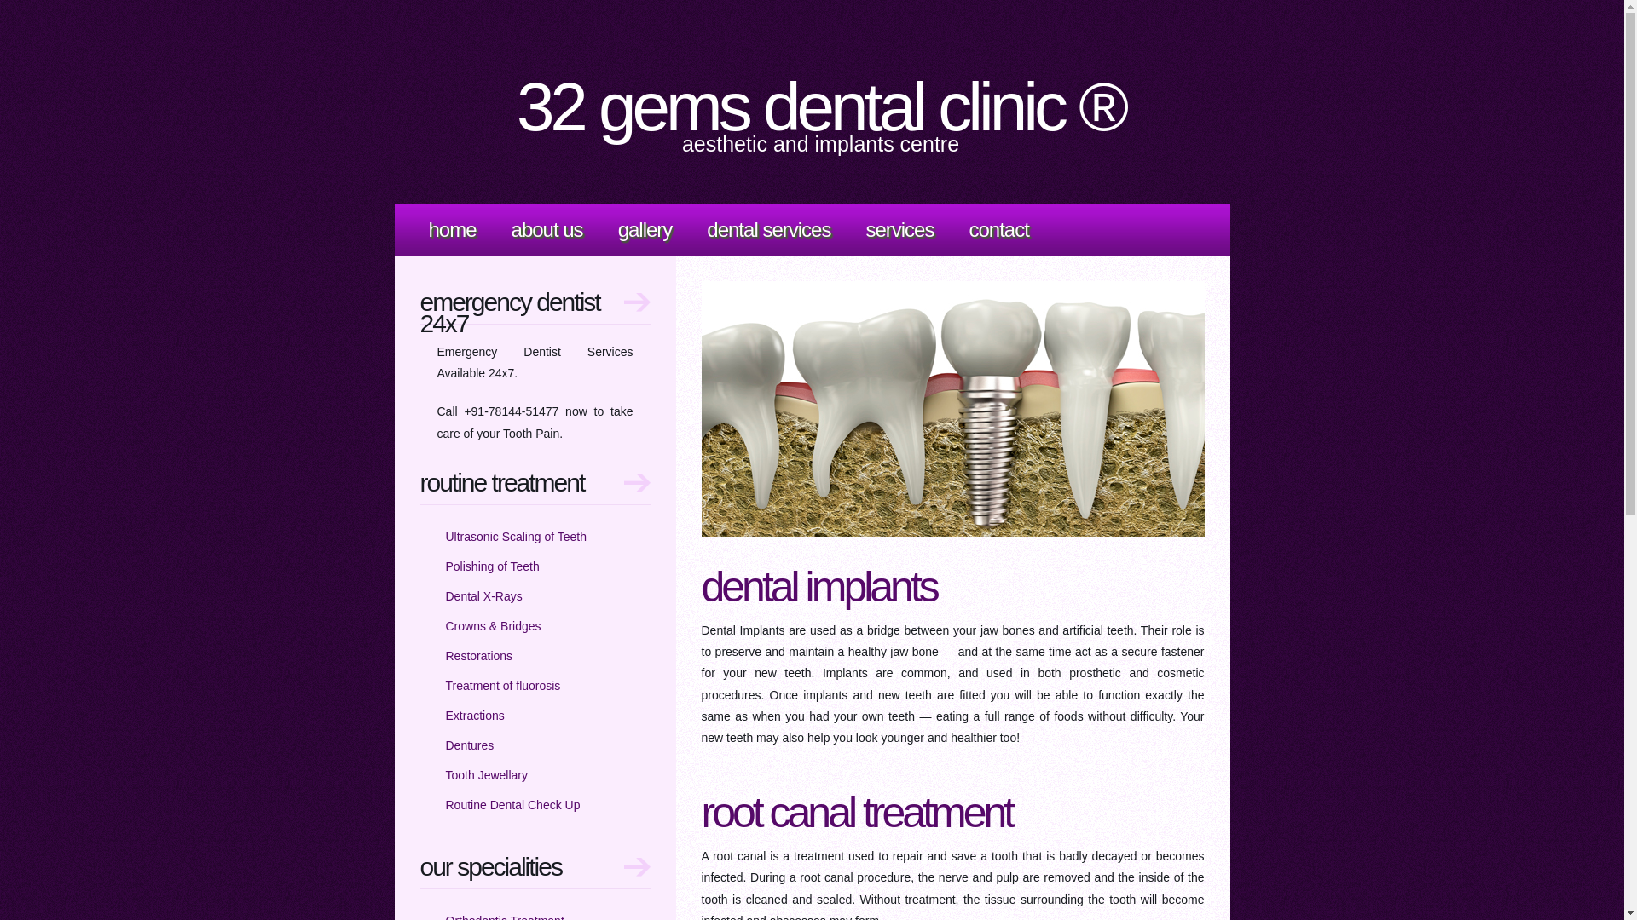 The width and height of the screenshot is (1637, 920). Describe the element at coordinates (512, 805) in the screenshot. I see `Routine Dental Check Up` at that location.